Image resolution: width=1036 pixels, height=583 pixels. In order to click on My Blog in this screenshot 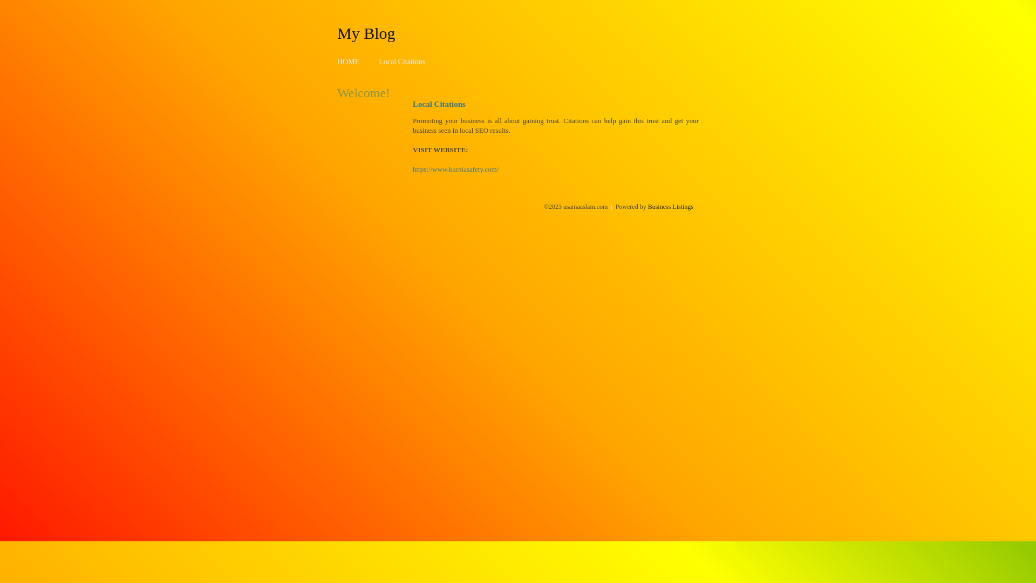, I will do `click(366, 33)`.